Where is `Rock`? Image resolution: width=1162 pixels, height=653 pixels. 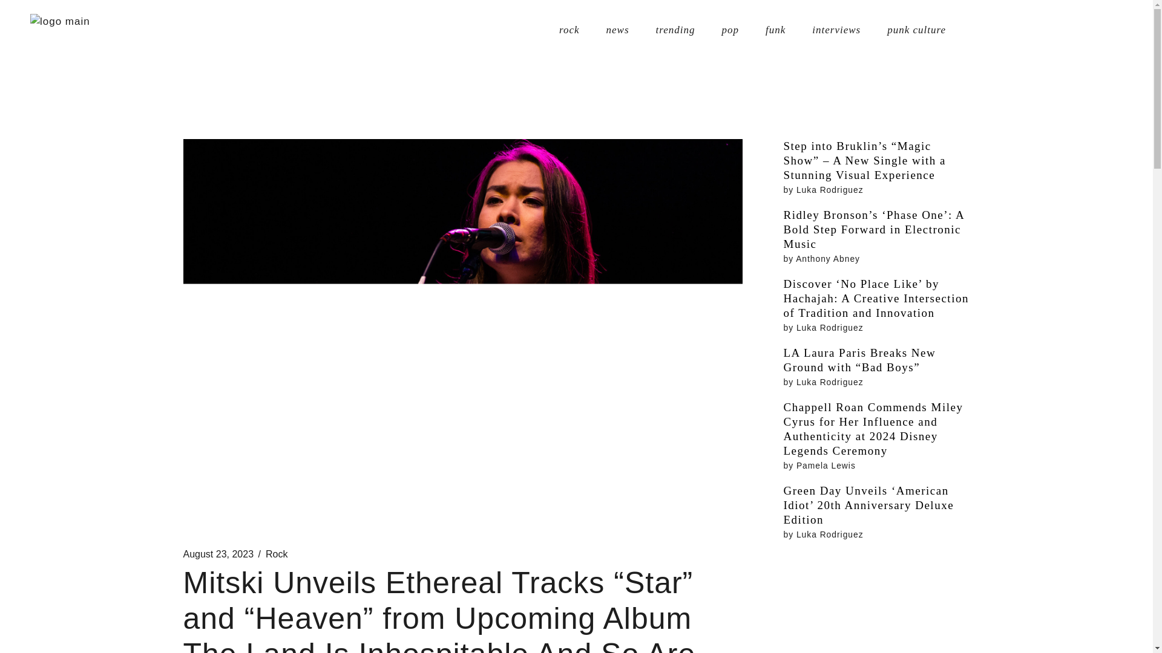 Rock is located at coordinates (276, 554).